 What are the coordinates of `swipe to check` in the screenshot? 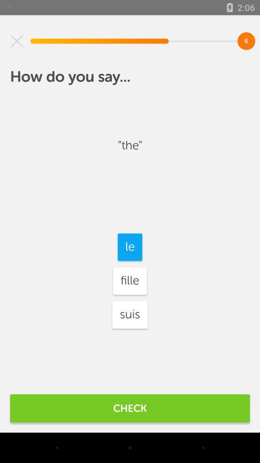 It's located at (130, 408).